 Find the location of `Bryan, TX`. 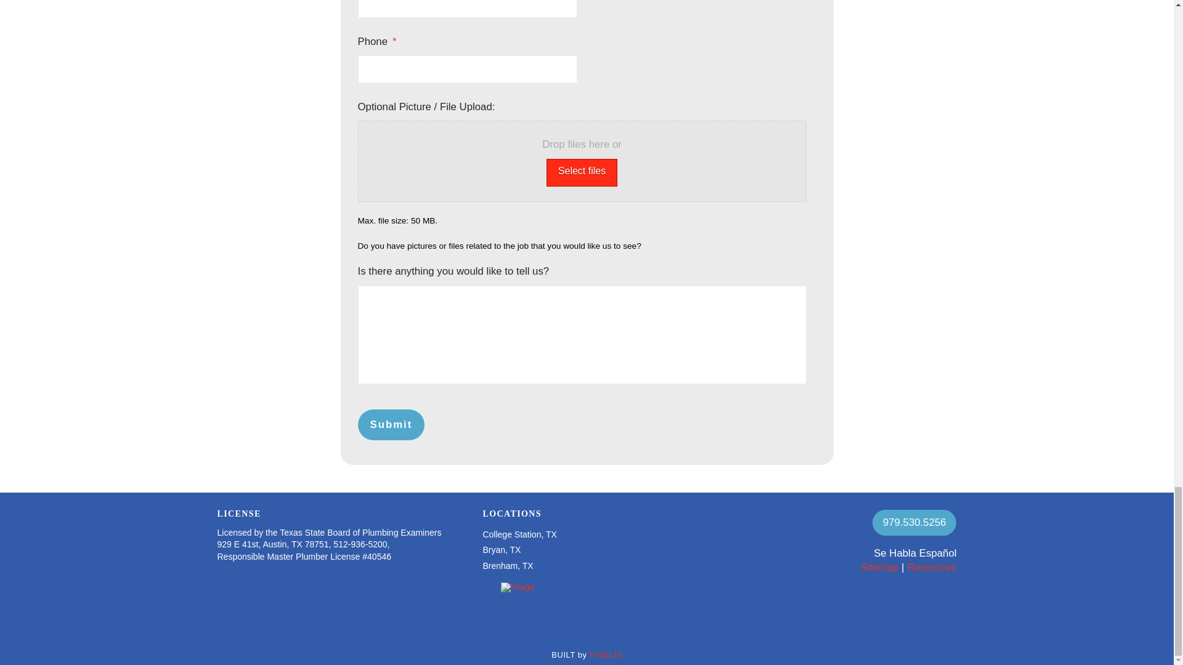

Bryan, TX is located at coordinates (502, 550).